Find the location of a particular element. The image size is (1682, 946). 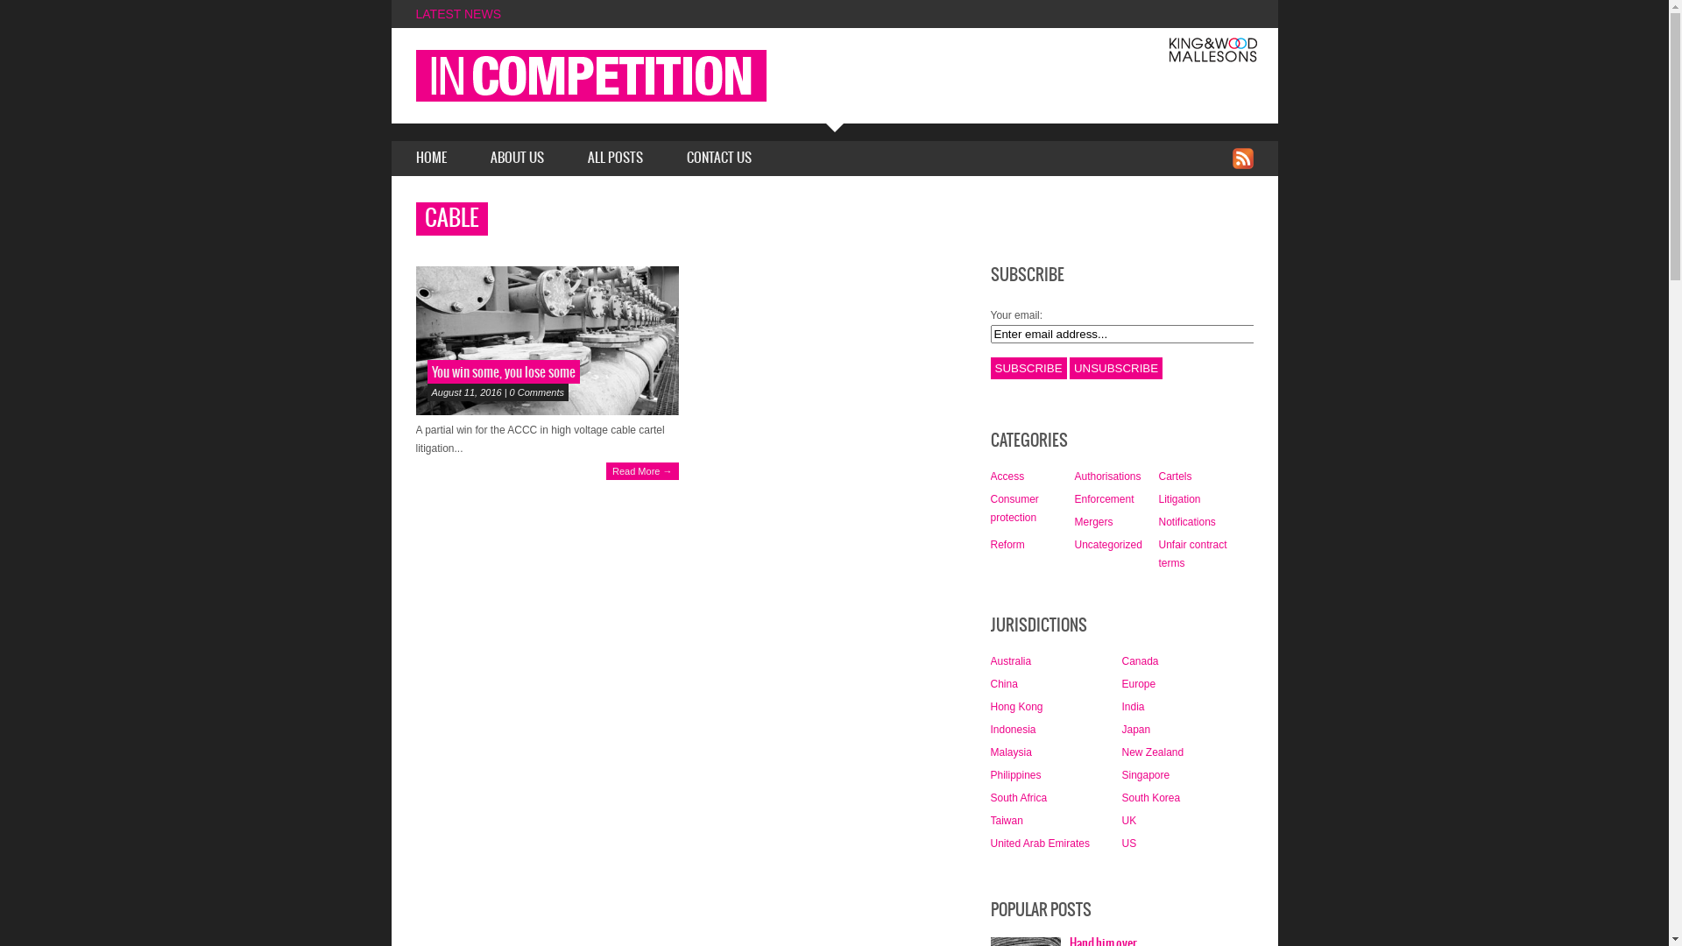

HOME is located at coordinates (430, 159).